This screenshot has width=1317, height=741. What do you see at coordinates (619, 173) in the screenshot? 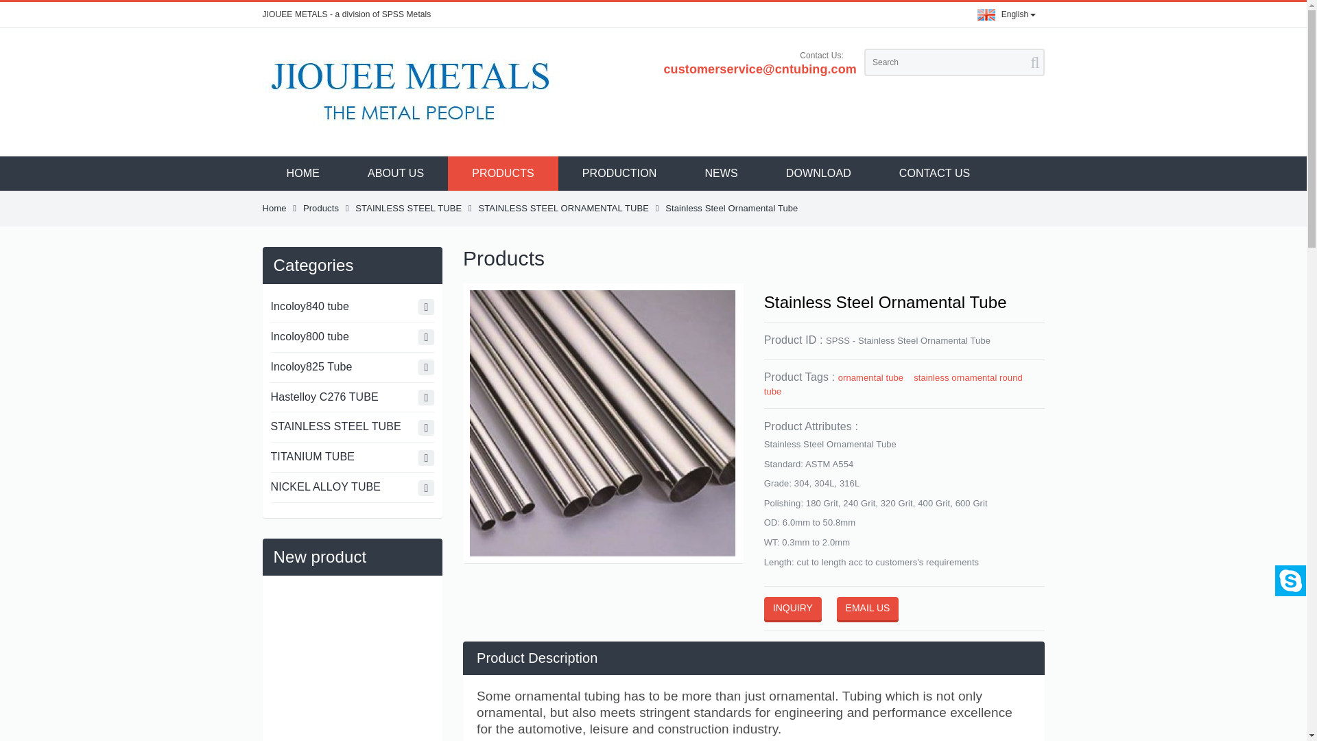
I see `PRODUCTION` at bounding box center [619, 173].